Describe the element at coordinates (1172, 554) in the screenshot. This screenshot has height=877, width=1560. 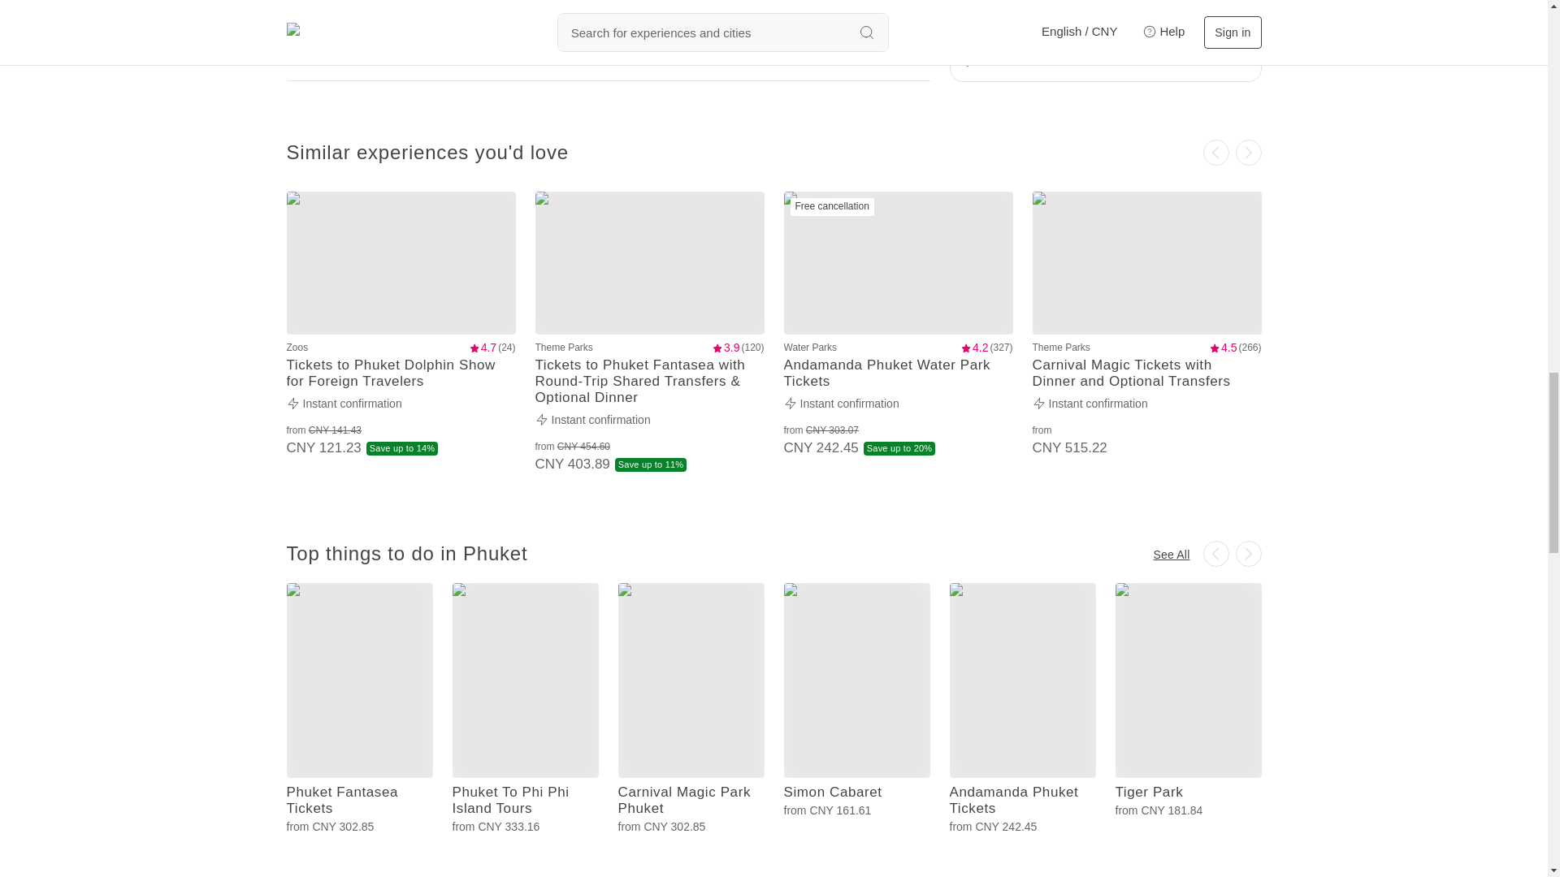
I see `See All` at that location.